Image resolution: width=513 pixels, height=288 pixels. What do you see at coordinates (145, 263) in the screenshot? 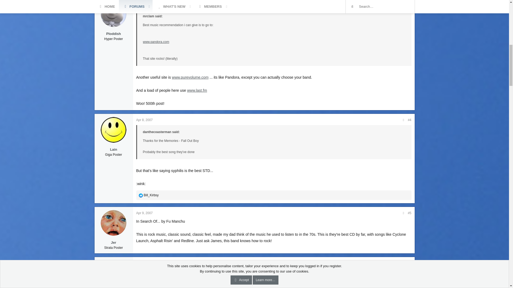
I see `Apr 9, 2007 at 2:48 AM` at bounding box center [145, 263].